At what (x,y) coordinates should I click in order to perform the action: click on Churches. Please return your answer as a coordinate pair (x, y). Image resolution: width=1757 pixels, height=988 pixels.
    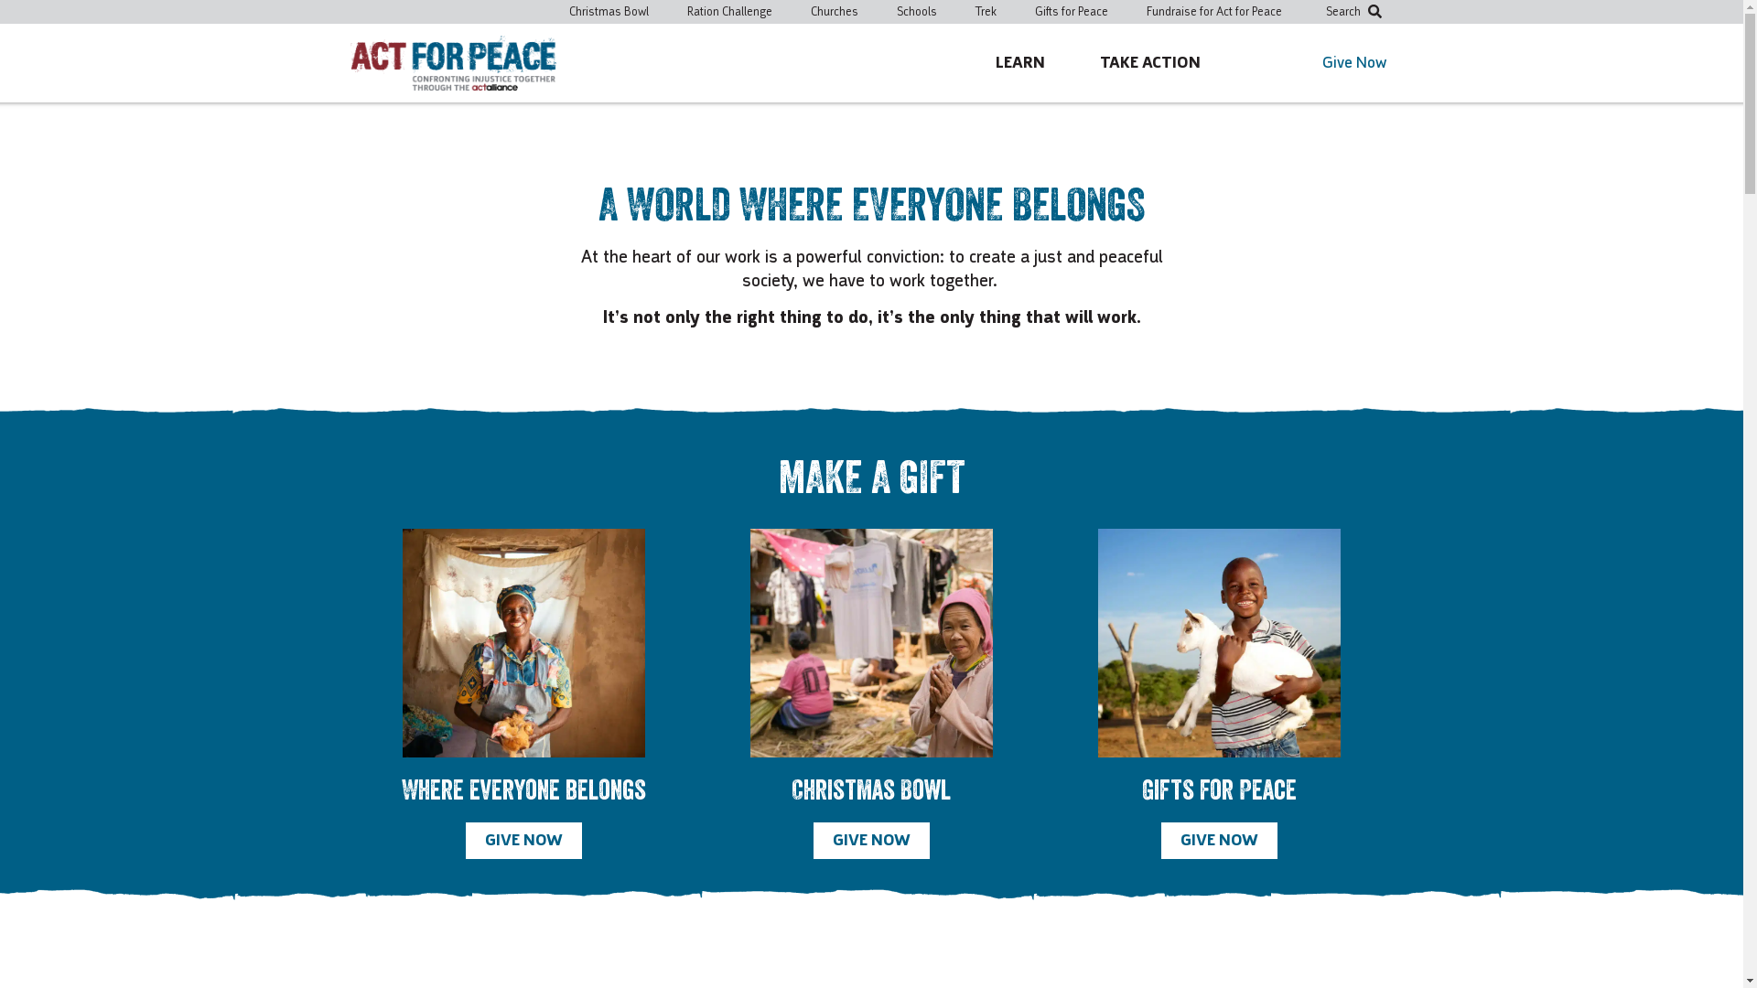
    Looking at the image, I should click on (835, 12).